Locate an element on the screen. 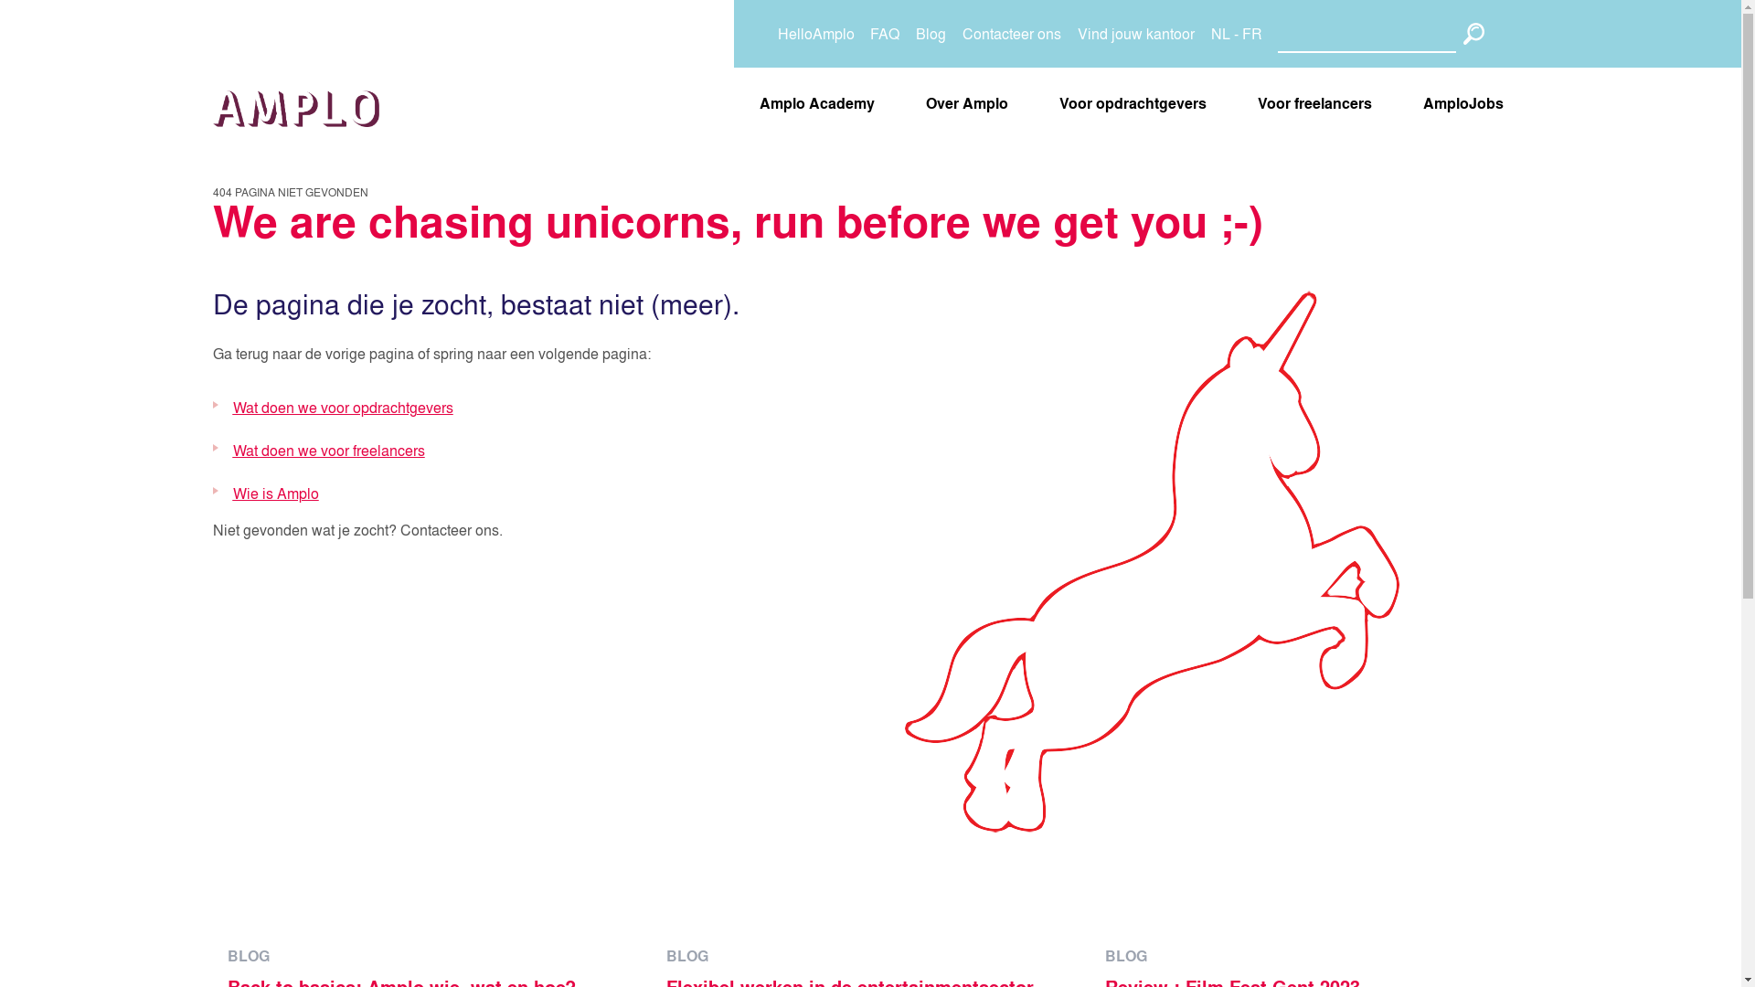 This screenshot has width=1755, height=987. Wat doen we voor opdrachtgevers is located at coordinates (342, 408).